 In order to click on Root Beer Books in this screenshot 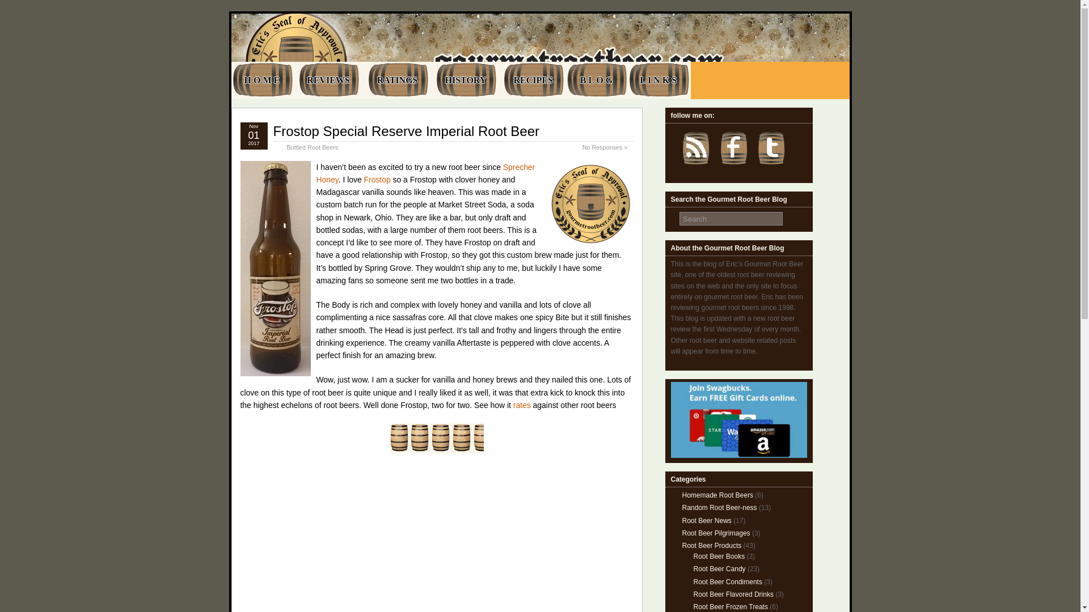, I will do `click(719, 556)`.